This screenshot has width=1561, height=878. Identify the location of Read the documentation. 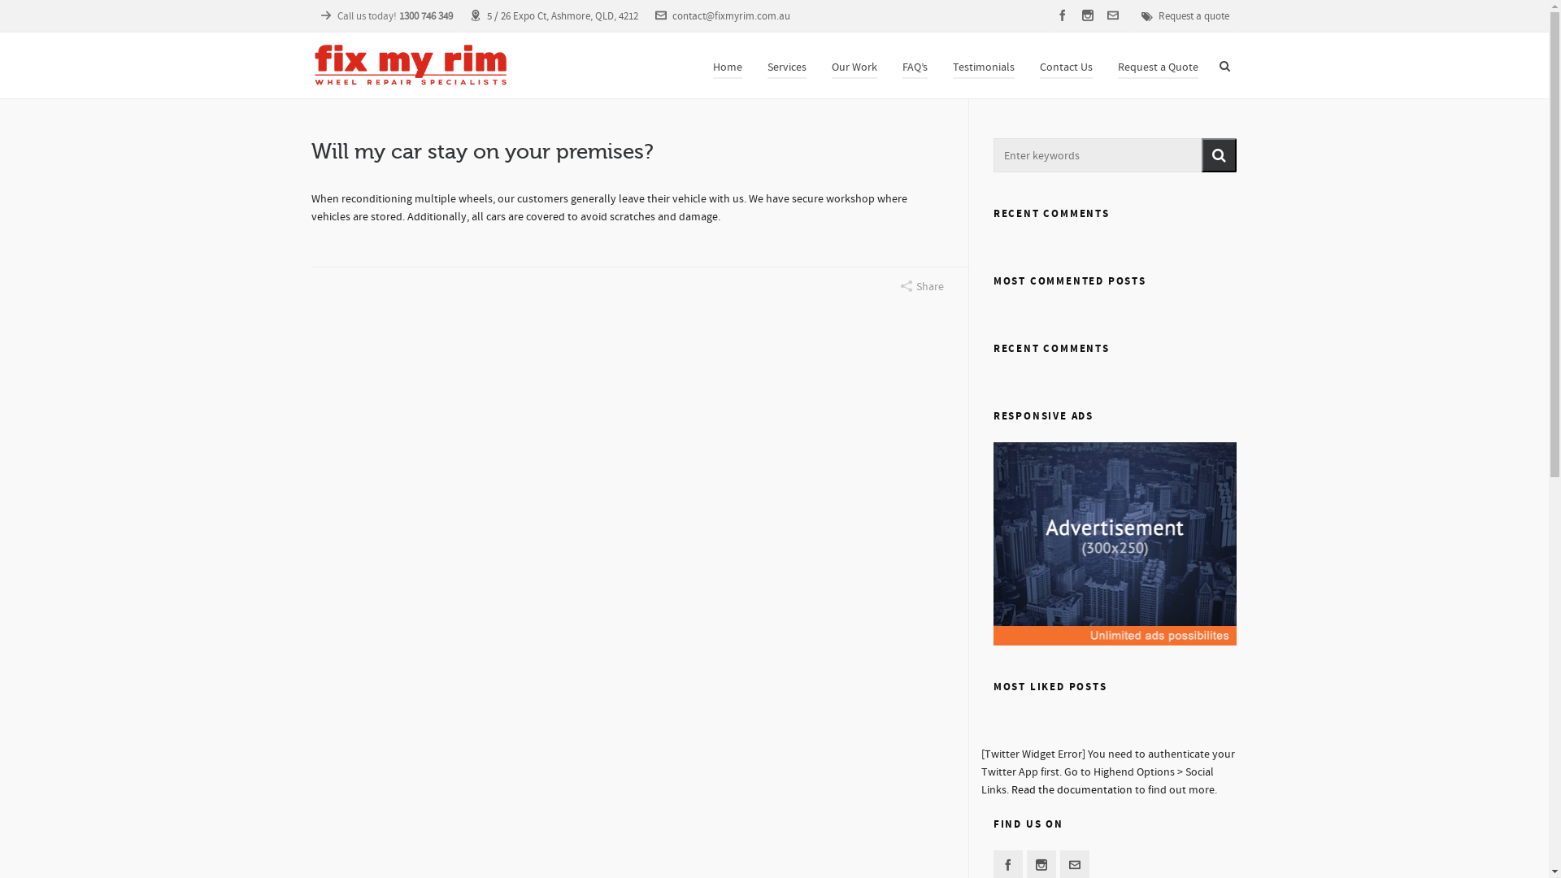
(1072, 790).